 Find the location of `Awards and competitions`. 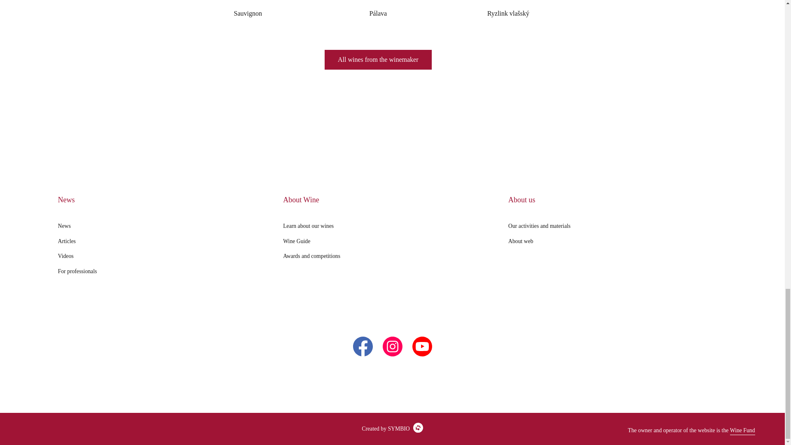

Awards and competitions is located at coordinates (311, 256).